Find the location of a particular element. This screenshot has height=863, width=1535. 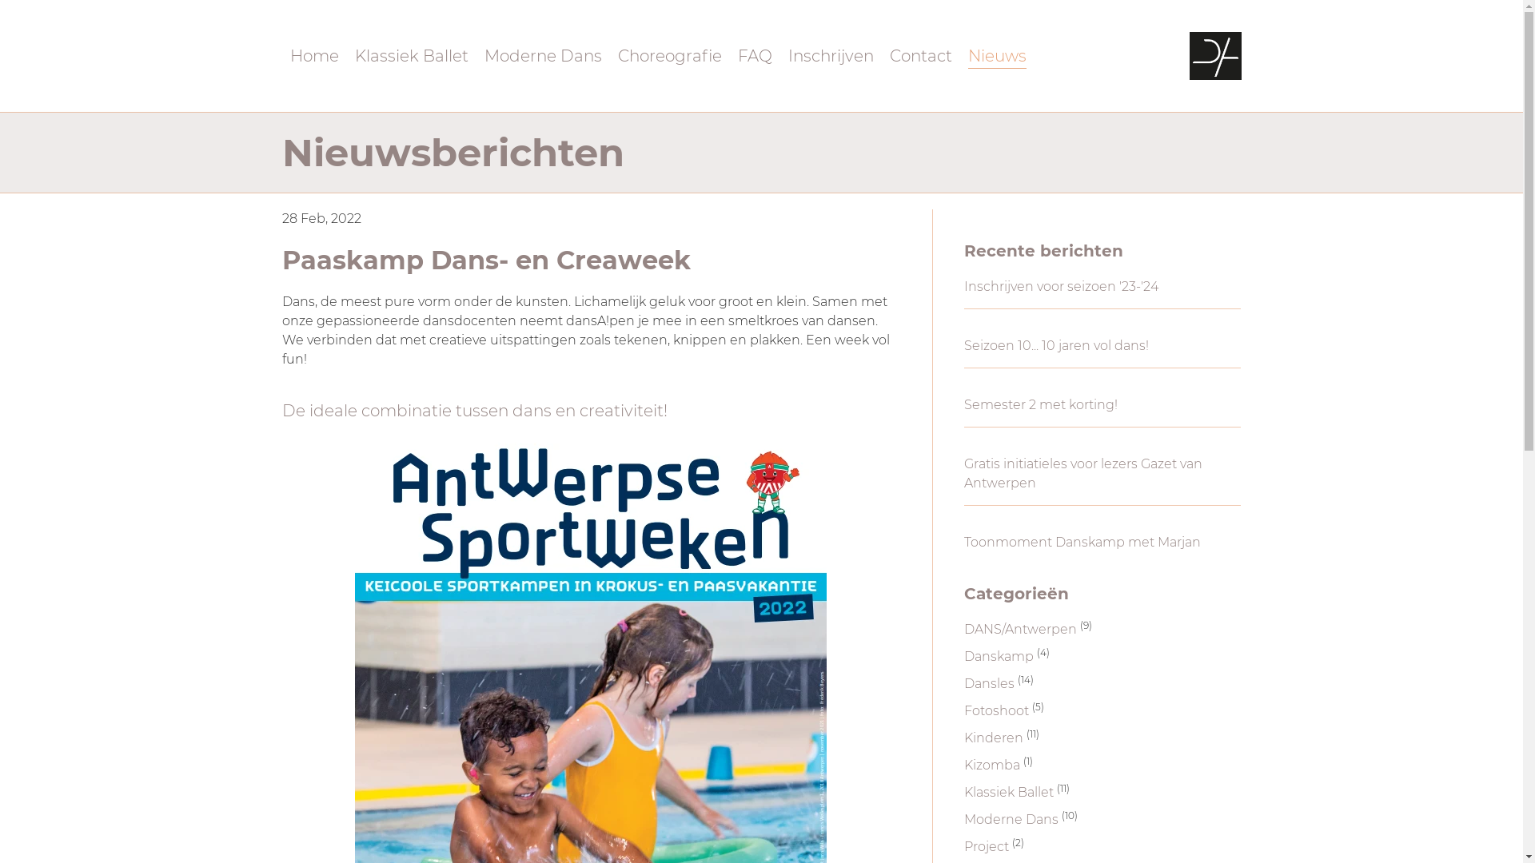

Nieuws is located at coordinates (996, 56).